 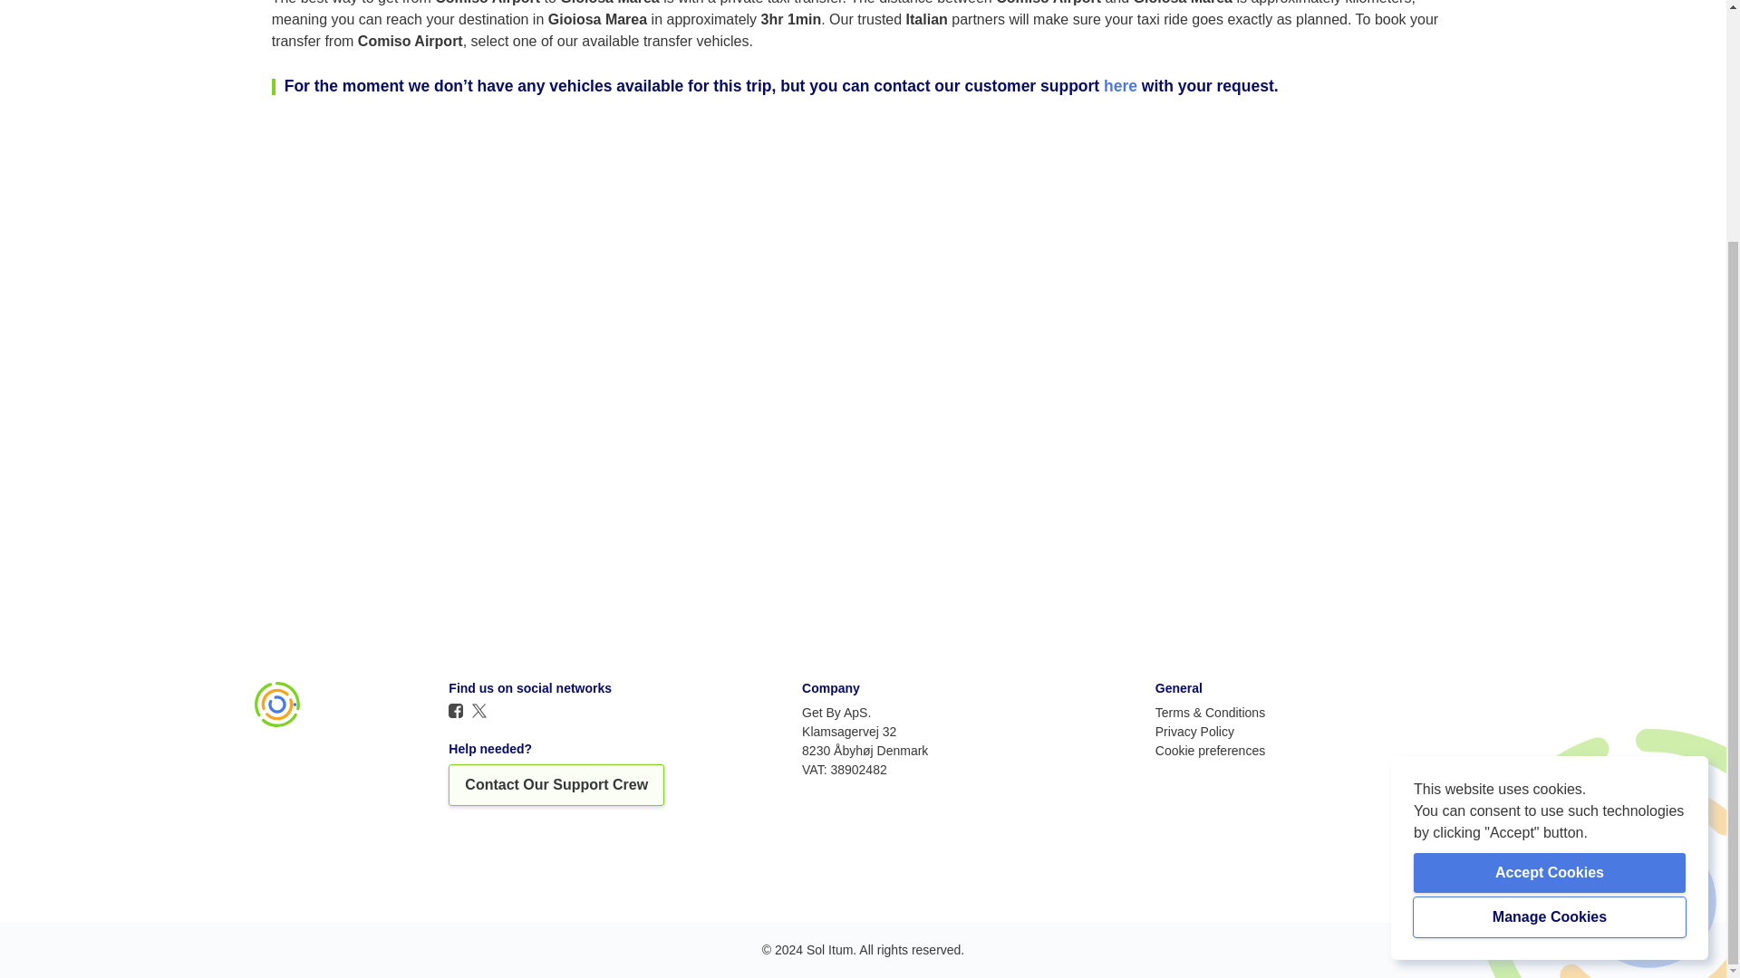 I want to click on here, so click(x=1122, y=85).